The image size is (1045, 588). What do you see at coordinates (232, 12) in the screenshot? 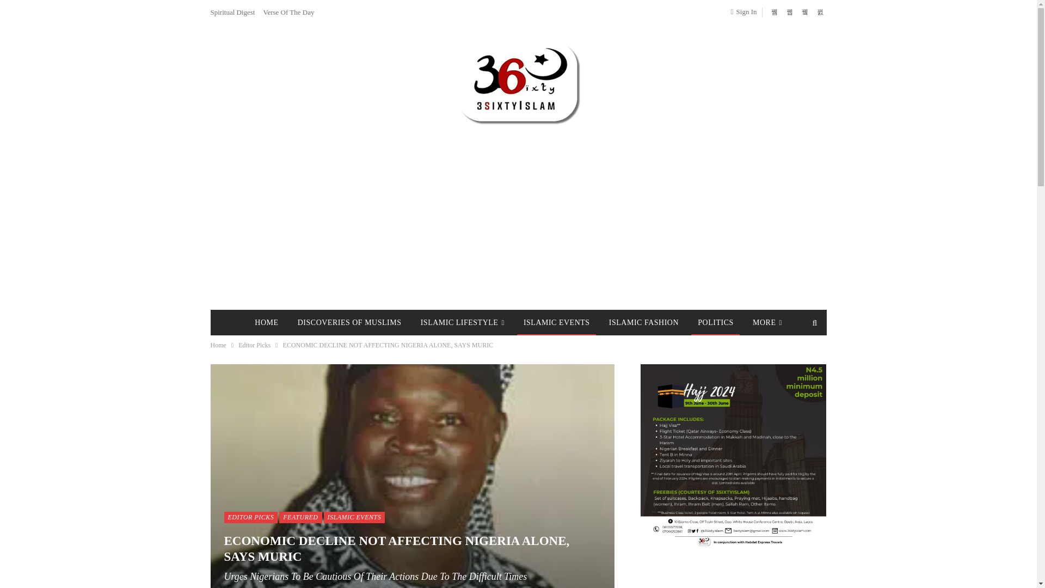
I see `Spiritual Digest` at bounding box center [232, 12].